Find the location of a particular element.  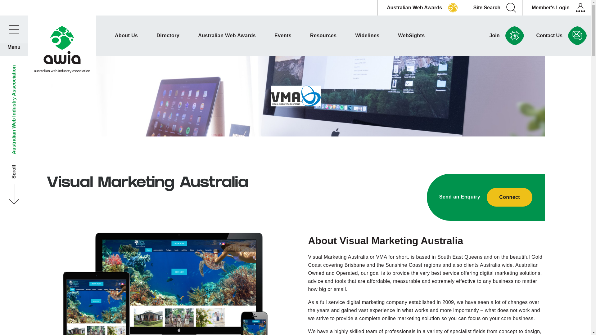

Site Search is located at coordinates (493, 8).